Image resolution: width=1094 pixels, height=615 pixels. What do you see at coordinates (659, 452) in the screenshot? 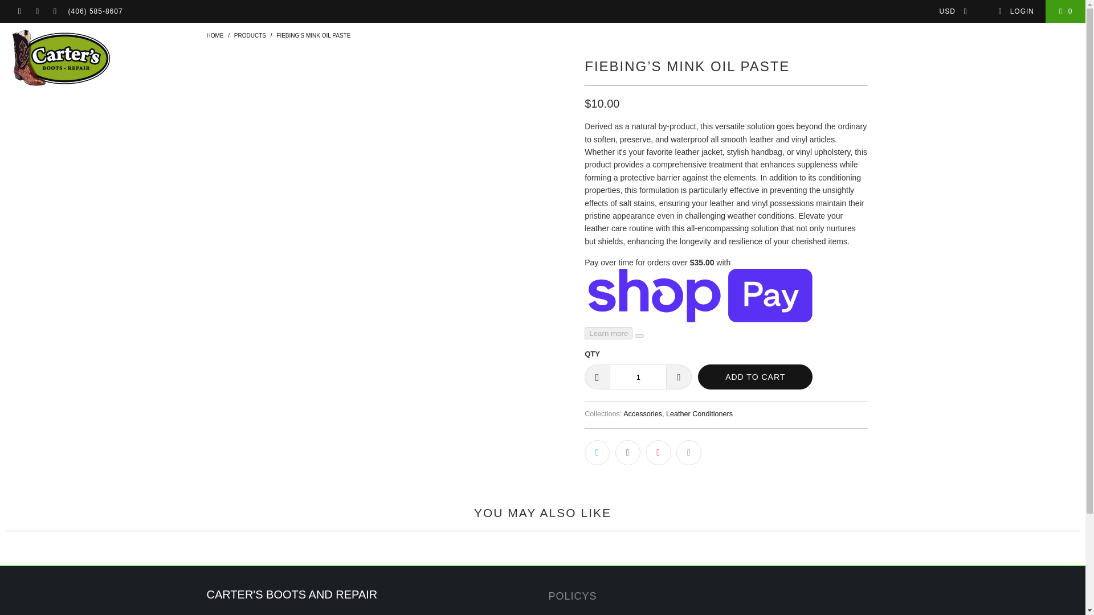
I see `Share this on Pinterest` at bounding box center [659, 452].